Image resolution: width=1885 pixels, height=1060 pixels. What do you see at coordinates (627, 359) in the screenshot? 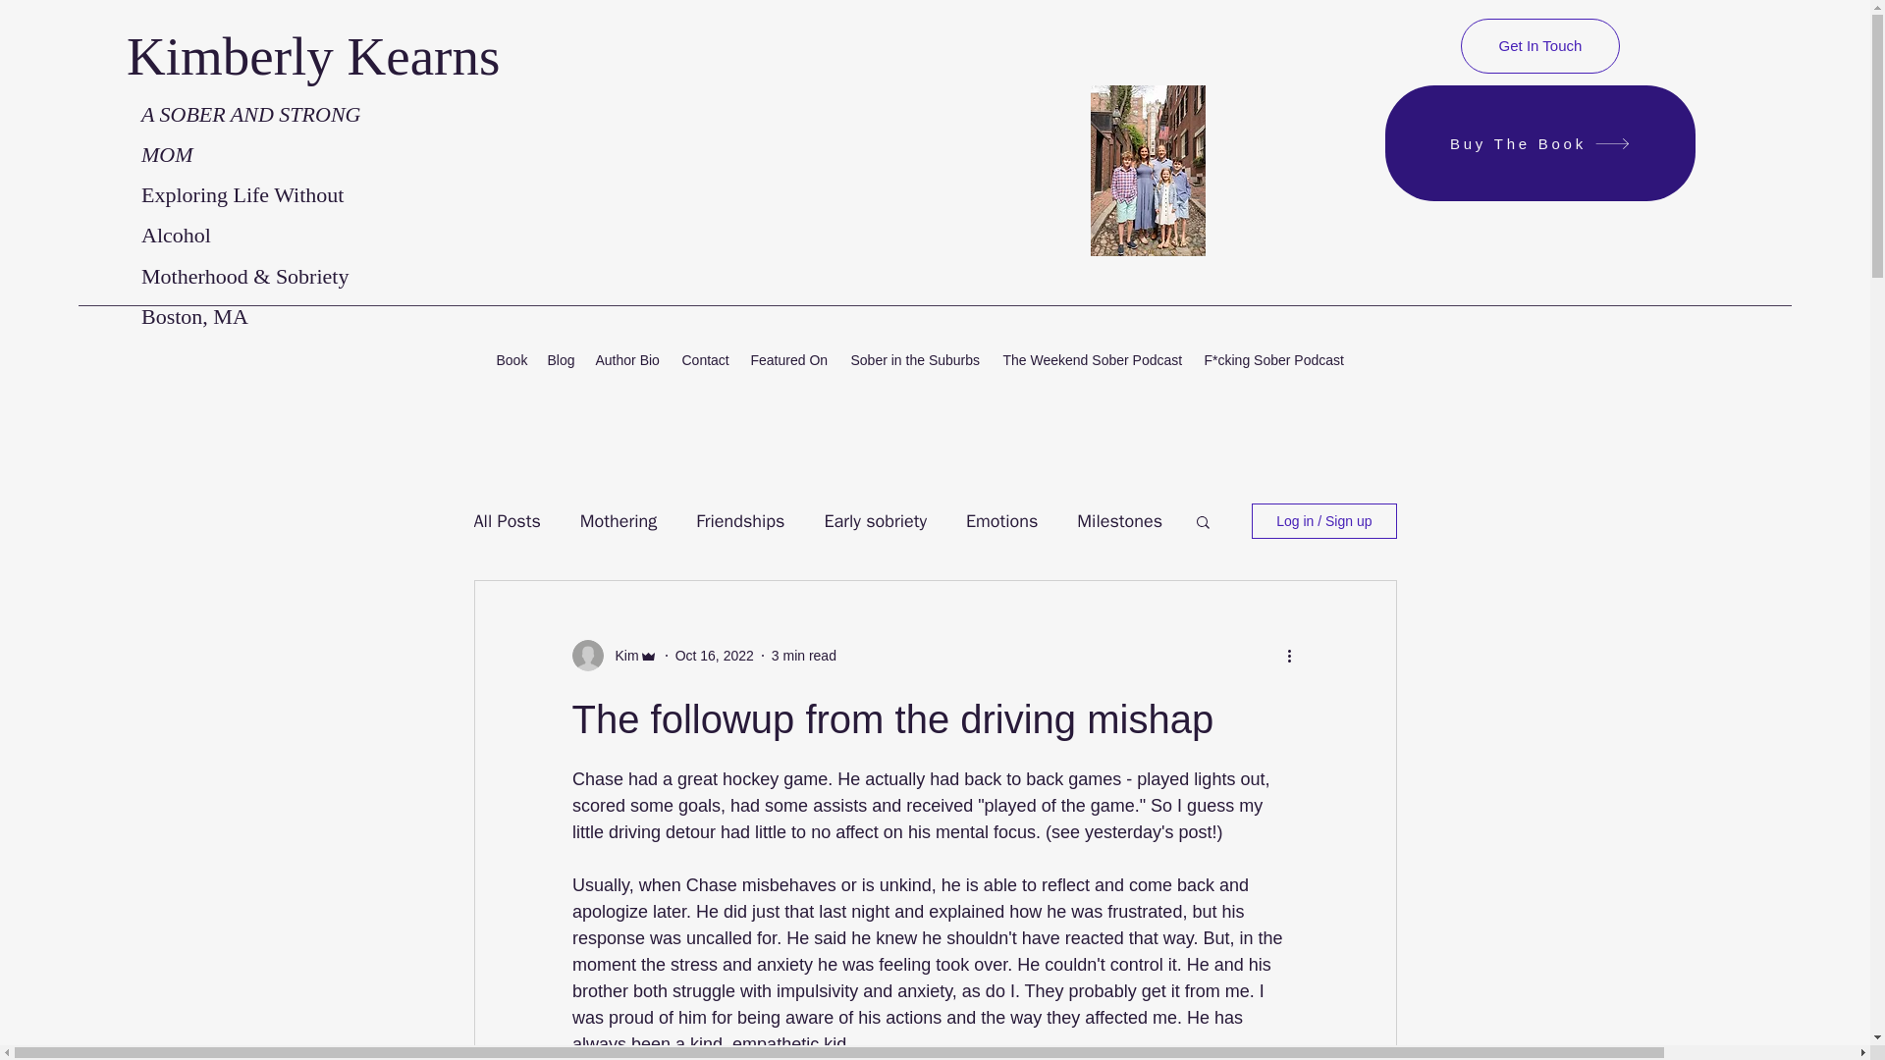
I see `Author Bio` at bounding box center [627, 359].